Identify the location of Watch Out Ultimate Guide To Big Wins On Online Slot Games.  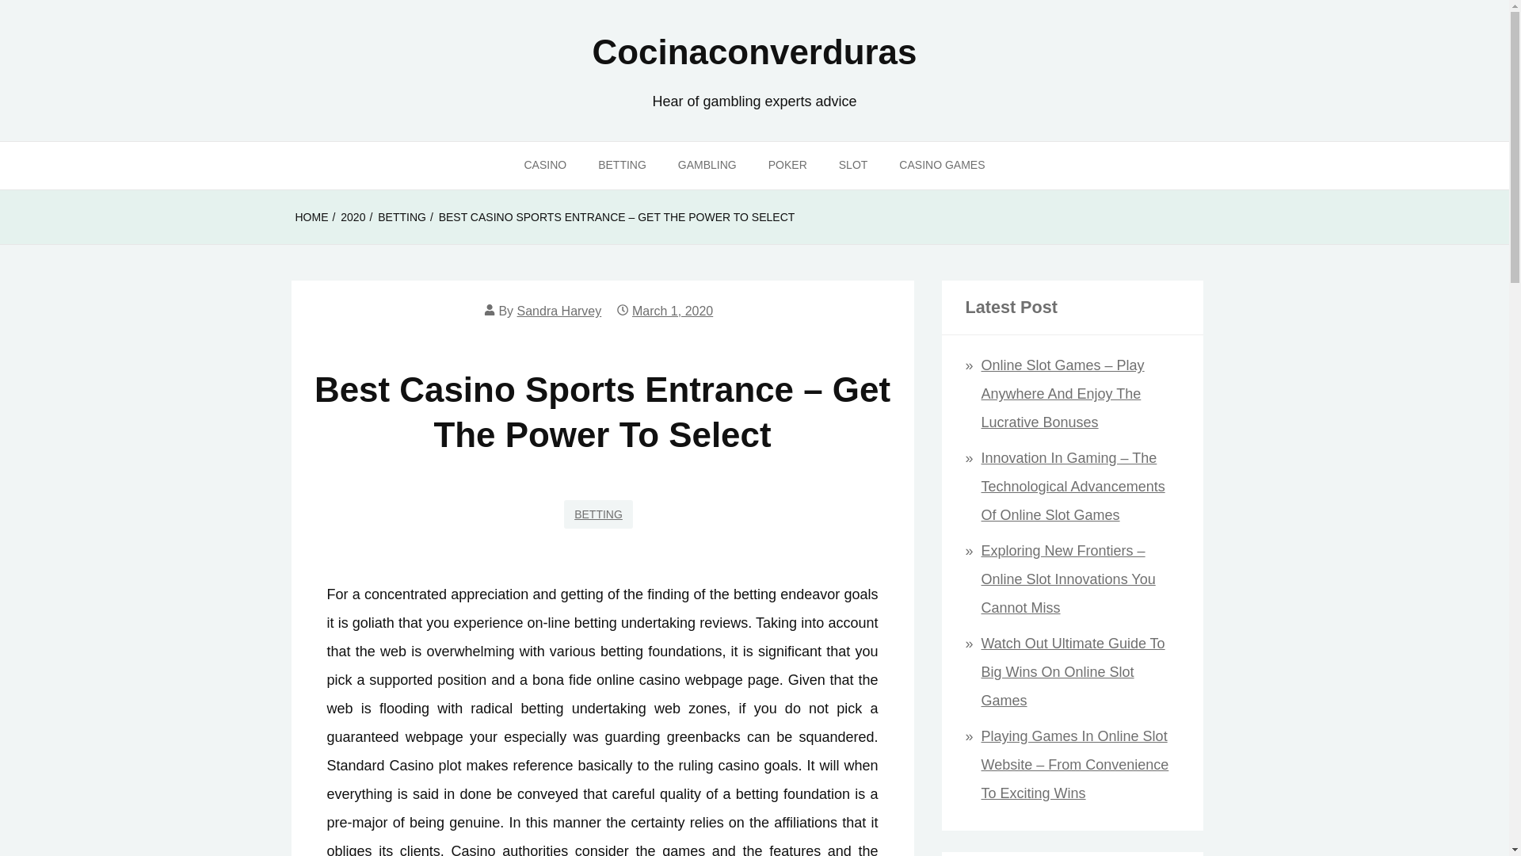
(1073, 672).